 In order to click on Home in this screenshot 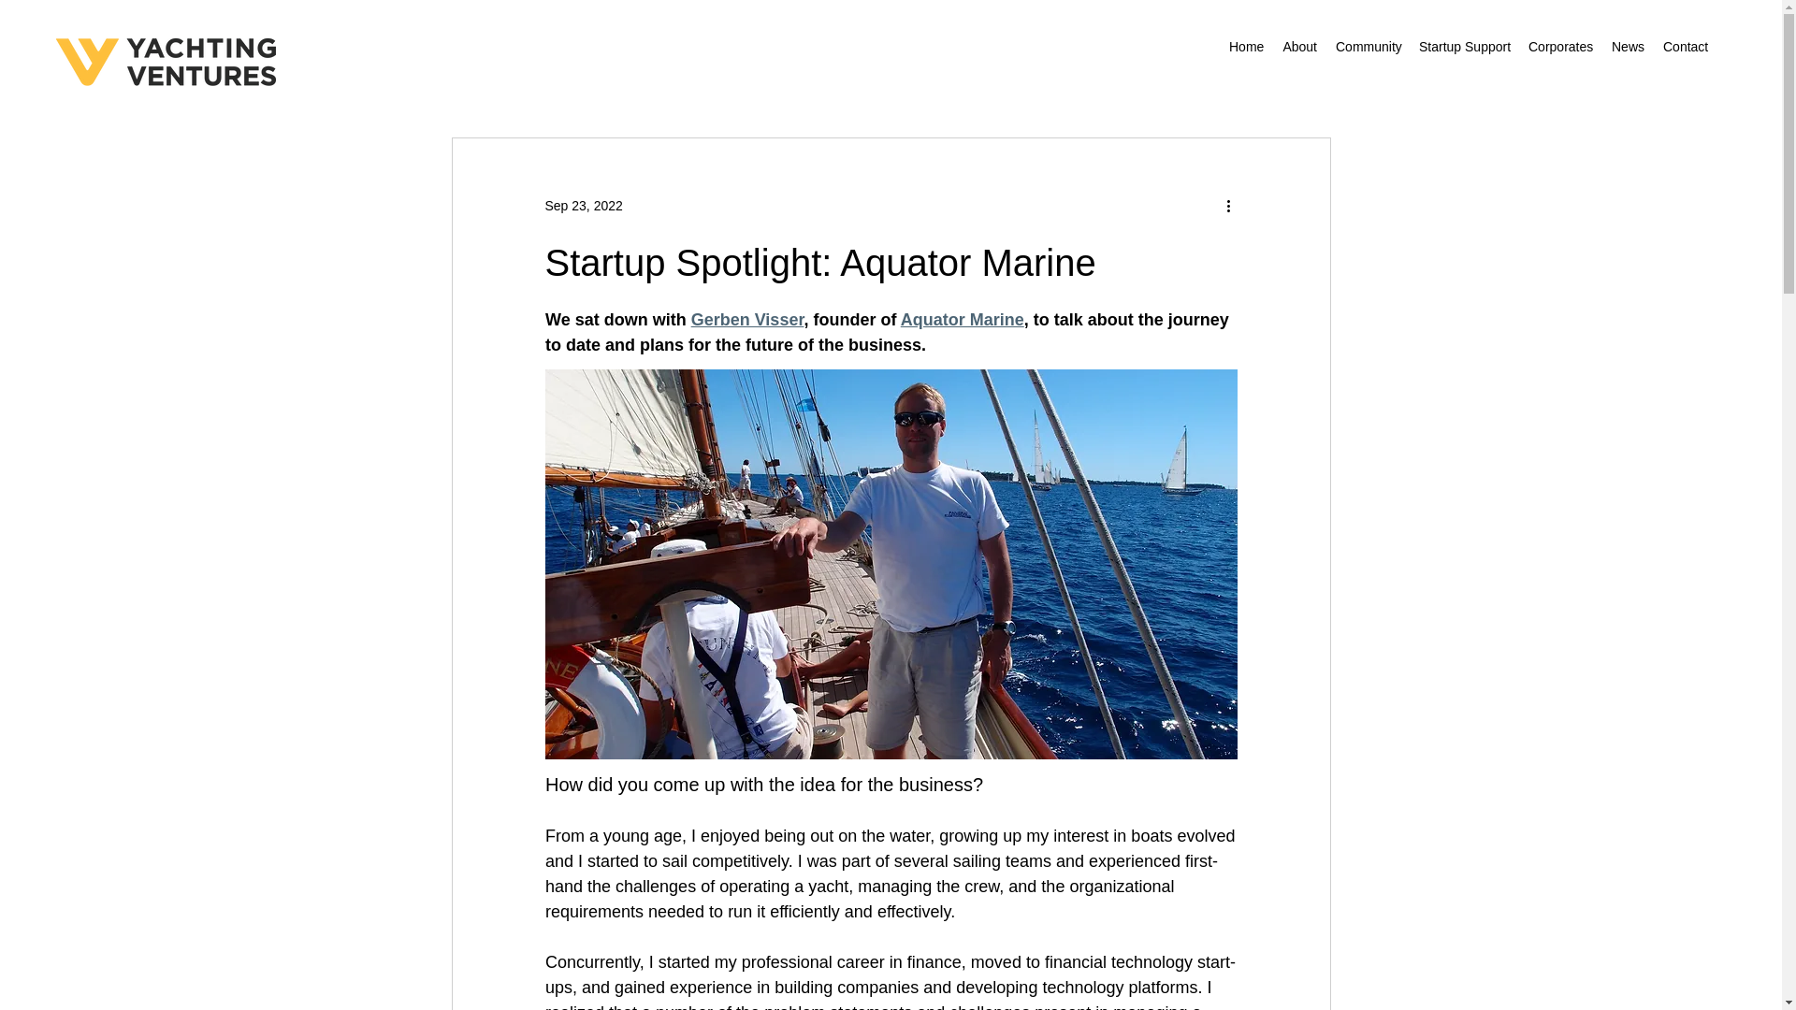, I will do `click(1246, 46)`.